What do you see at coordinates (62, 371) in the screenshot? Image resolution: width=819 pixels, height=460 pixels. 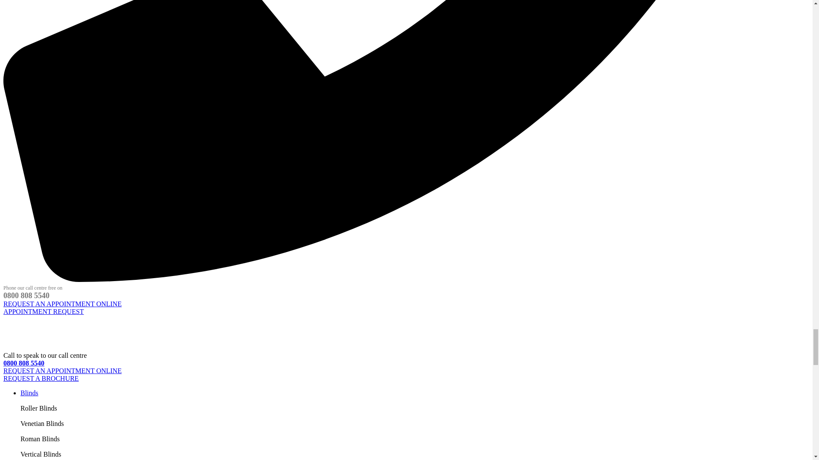 I see `REQUEST AN APPOINTMENT ONLINE` at bounding box center [62, 371].